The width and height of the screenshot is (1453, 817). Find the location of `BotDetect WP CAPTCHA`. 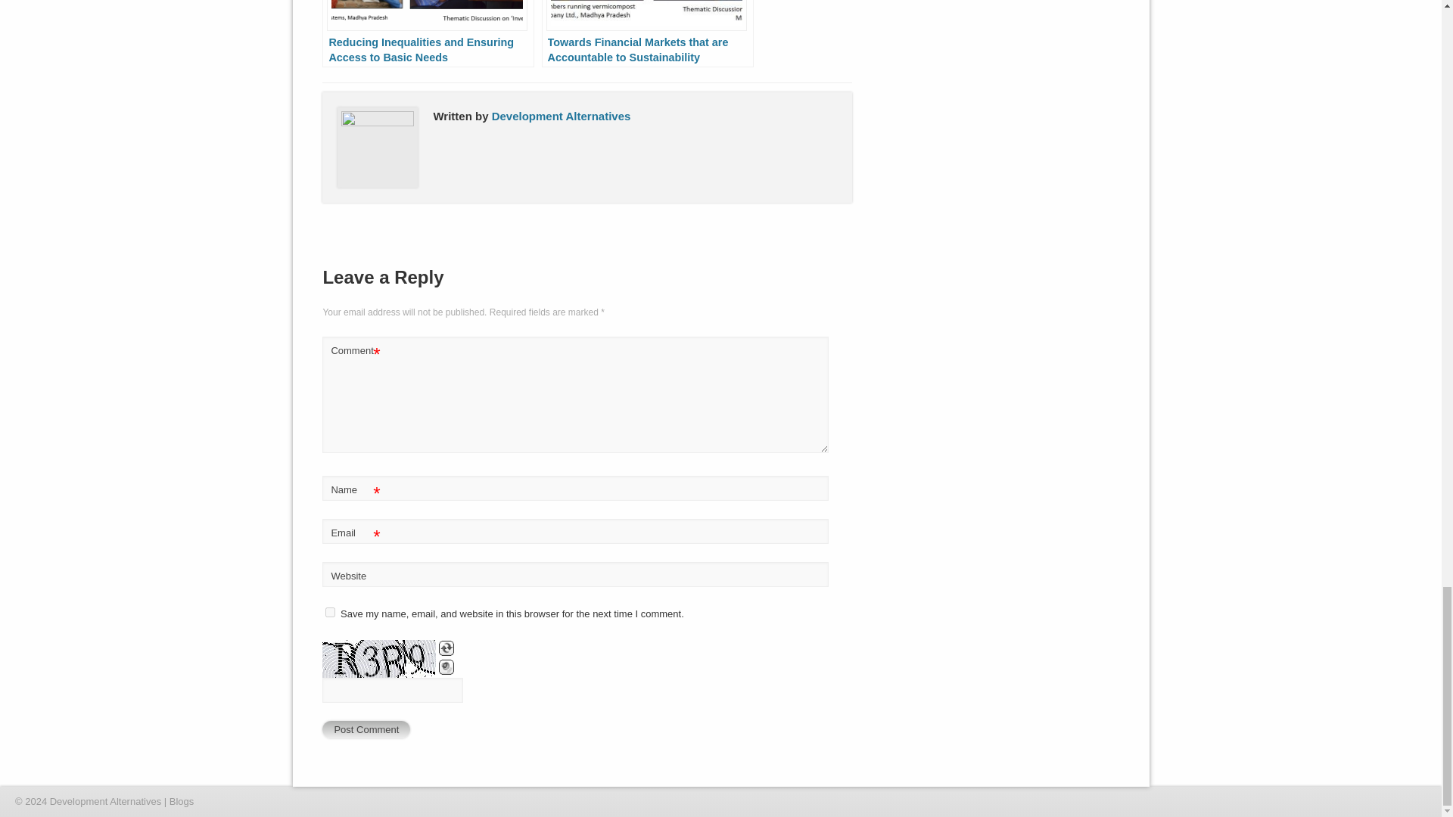

BotDetect WP CAPTCHA is located at coordinates (379, 658).